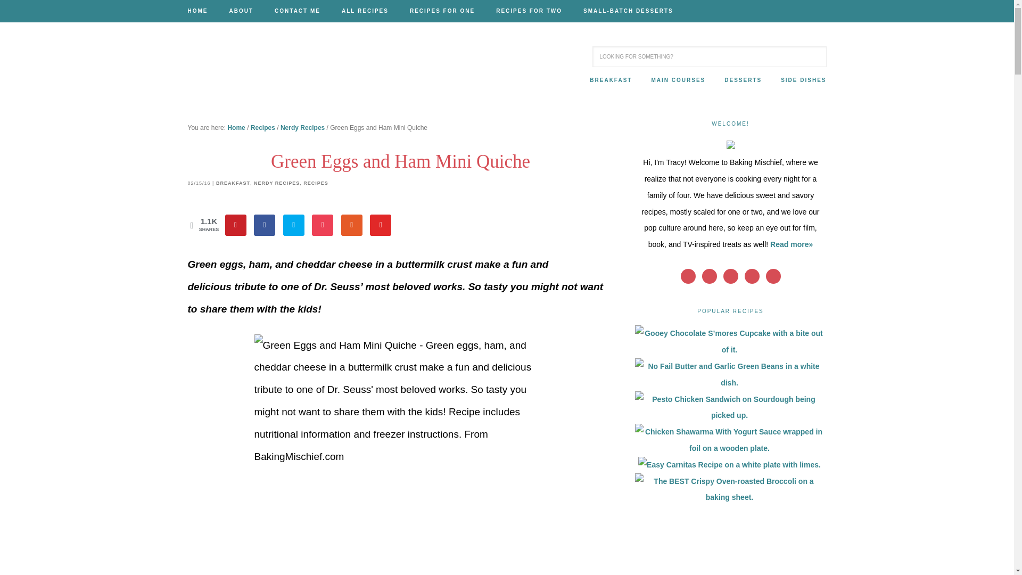 This screenshot has height=575, width=1022. I want to click on RECIPES FOR ONE, so click(442, 11).